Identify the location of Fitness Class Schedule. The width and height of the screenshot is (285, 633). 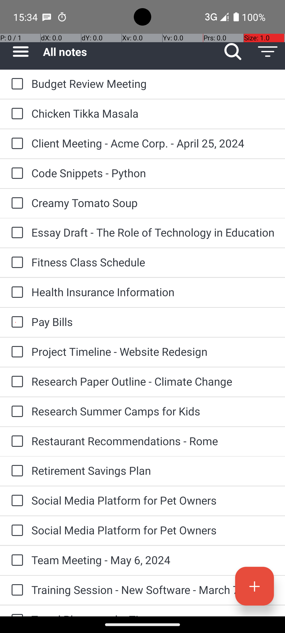
(153, 262).